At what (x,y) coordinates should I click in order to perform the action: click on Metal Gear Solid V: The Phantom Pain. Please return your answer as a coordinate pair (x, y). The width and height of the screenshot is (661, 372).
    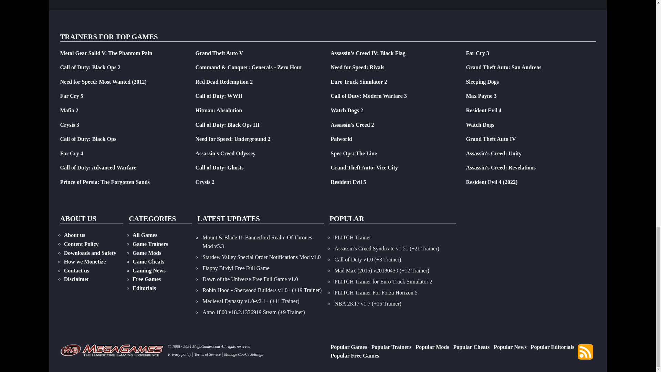
    Looking at the image, I should click on (106, 53).